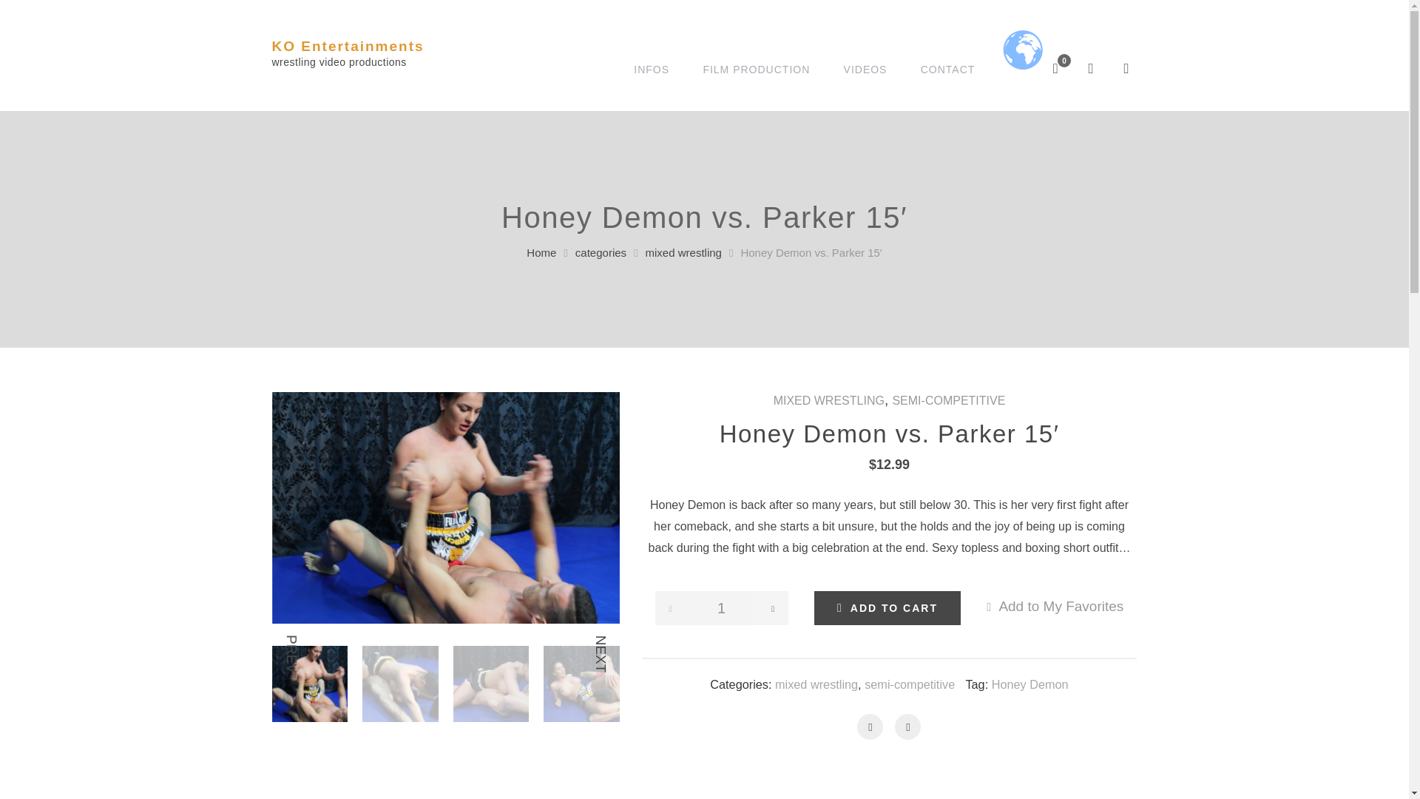 Image resolution: width=1420 pixels, height=799 pixels. Describe the element at coordinates (865, 70) in the screenshot. I see `VIDEOS` at that location.